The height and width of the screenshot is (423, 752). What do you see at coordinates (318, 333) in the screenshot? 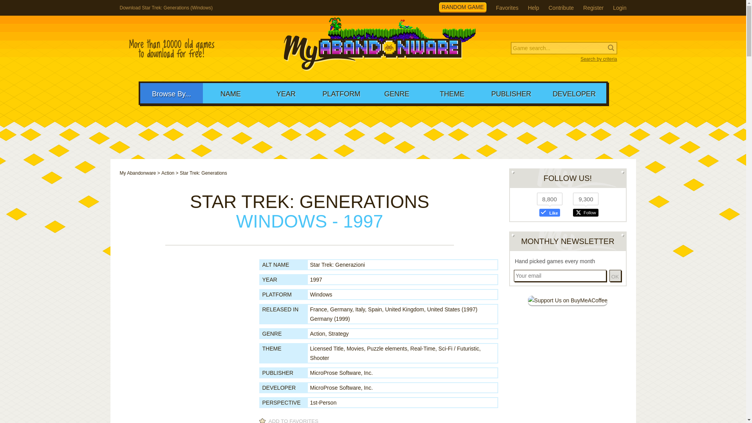
I see `Browse games of this genre` at bounding box center [318, 333].